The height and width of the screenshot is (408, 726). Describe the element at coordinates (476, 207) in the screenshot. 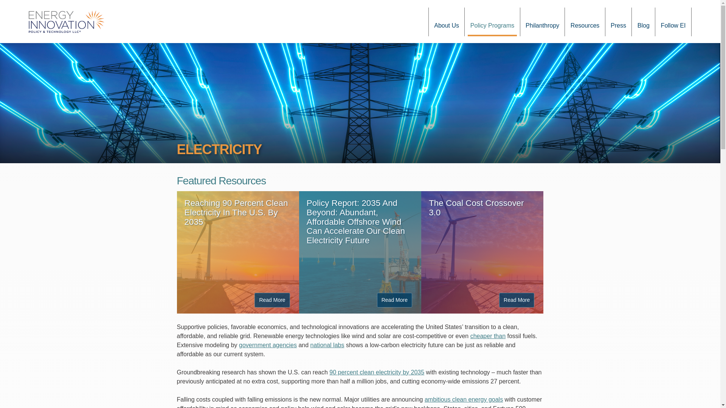

I see `The Coal Cost Crossover 3.0` at that location.